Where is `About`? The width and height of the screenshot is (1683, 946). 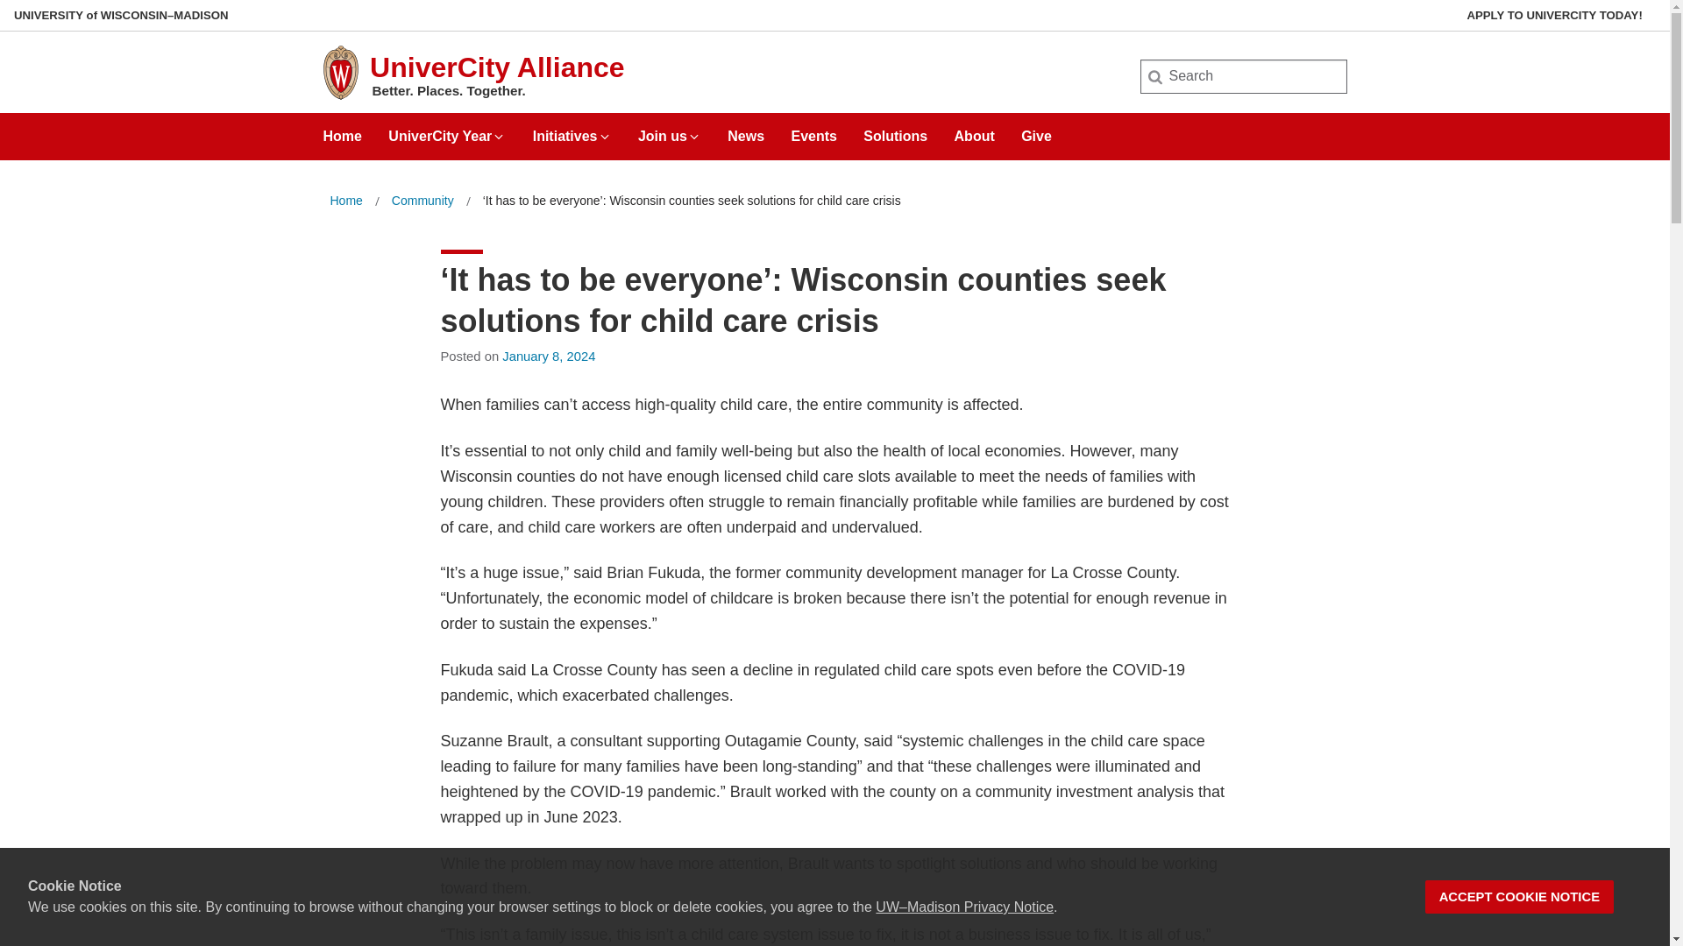
About is located at coordinates (974, 130).